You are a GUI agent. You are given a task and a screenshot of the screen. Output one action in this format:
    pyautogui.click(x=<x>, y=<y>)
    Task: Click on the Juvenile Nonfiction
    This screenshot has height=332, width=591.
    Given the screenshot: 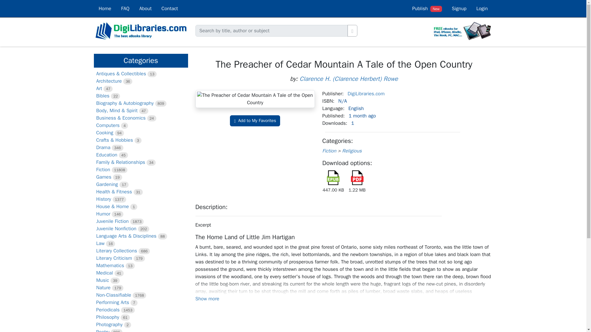 What is the action you would take?
    pyautogui.click(x=116, y=229)
    